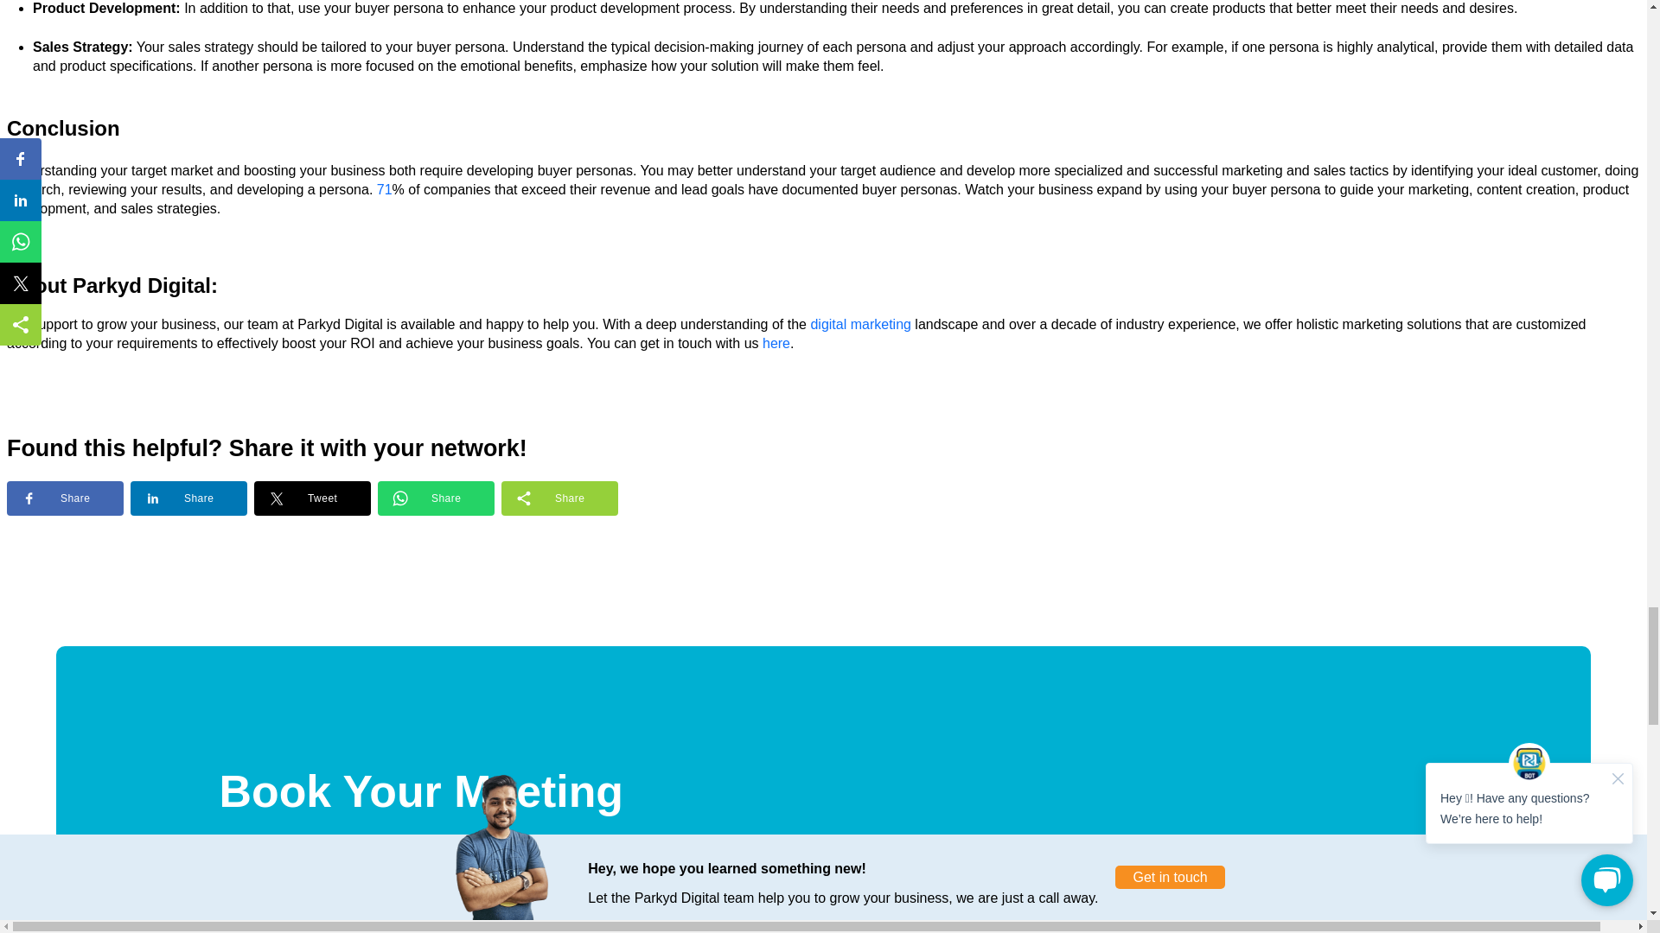 The image size is (1660, 933). What do you see at coordinates (384, 188) in the screenshot?
I see `71` at bounding box center [384, 188].